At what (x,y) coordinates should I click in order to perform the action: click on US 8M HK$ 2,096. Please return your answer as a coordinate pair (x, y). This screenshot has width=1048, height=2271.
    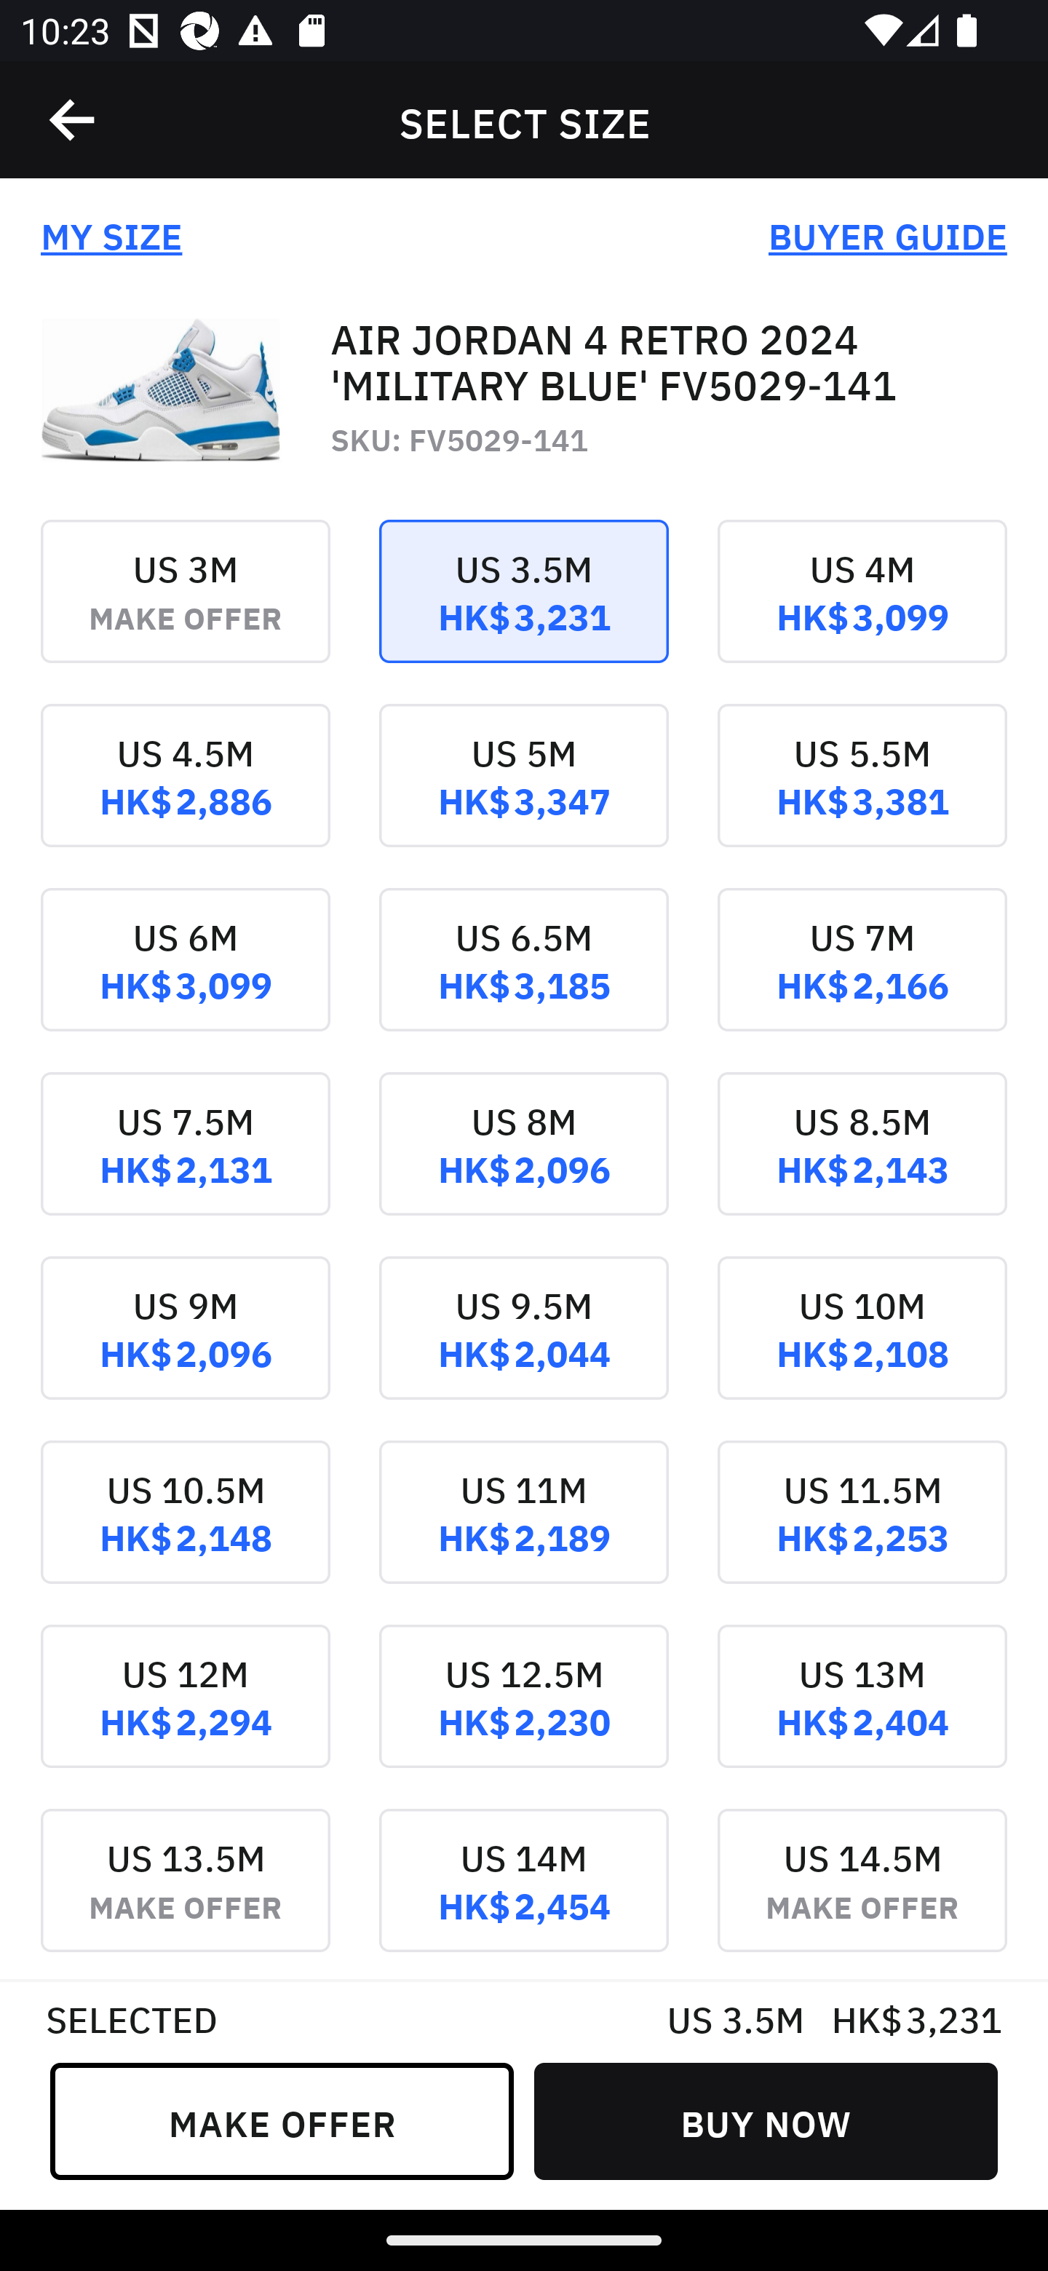
    Looking at the image, I should click on (524, 1163).